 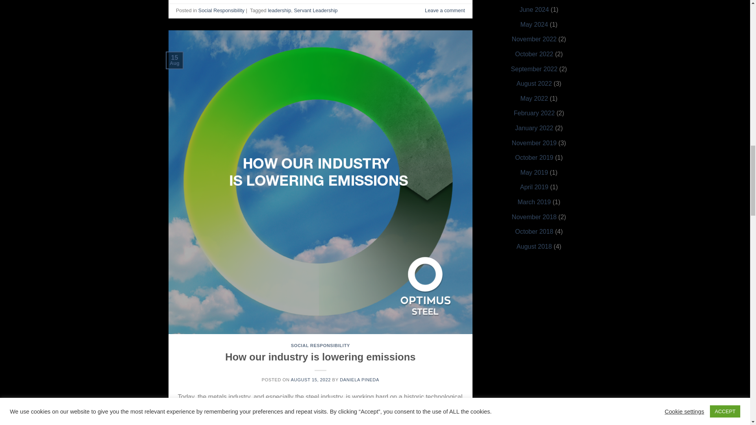 I want to click on SOCIAL RESPONSIBILITY, so click(x=321, y=346).